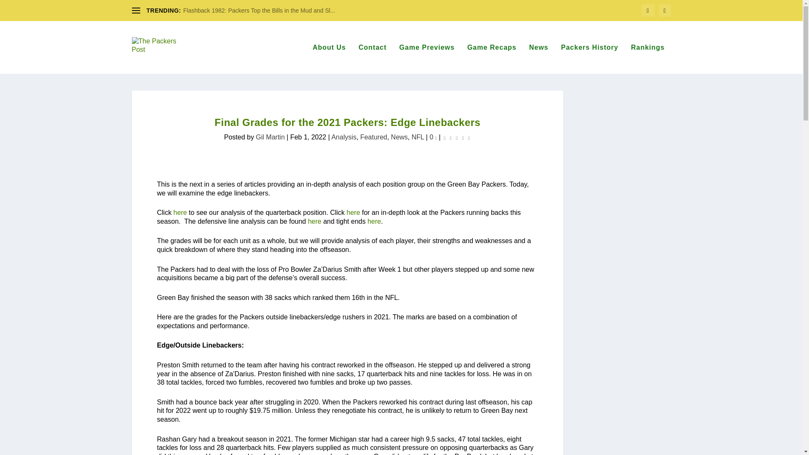 This screenshot has height=455, width=809. What do you see at coordinates (647, 58) in the screenshot?
I see `Rankings` at bounding box center [647, 58].